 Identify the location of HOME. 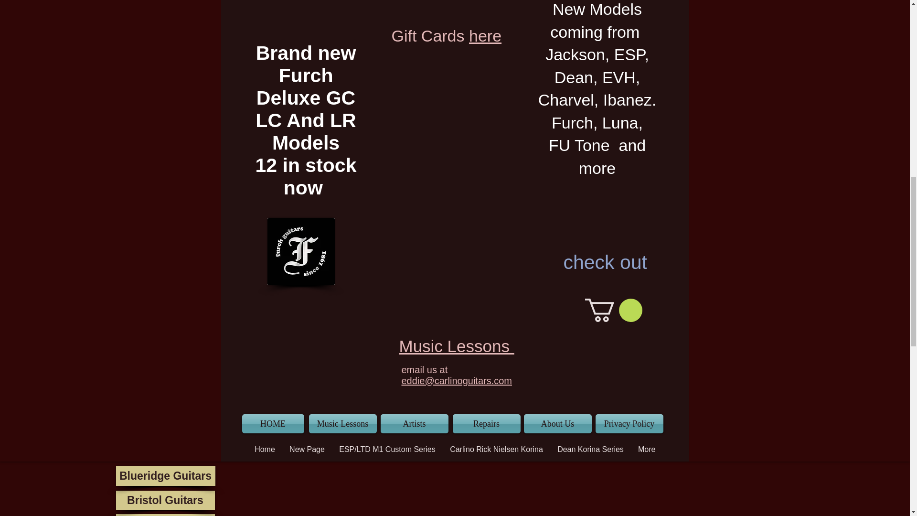
(272, 424).